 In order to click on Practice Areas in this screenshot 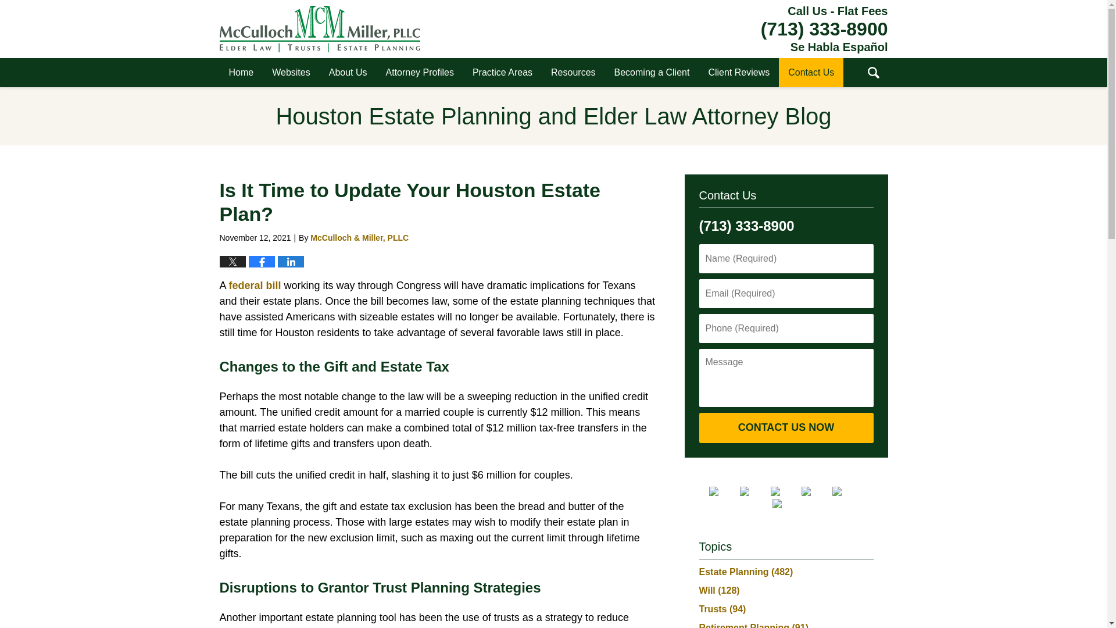, I will do `click(502, 73)`.